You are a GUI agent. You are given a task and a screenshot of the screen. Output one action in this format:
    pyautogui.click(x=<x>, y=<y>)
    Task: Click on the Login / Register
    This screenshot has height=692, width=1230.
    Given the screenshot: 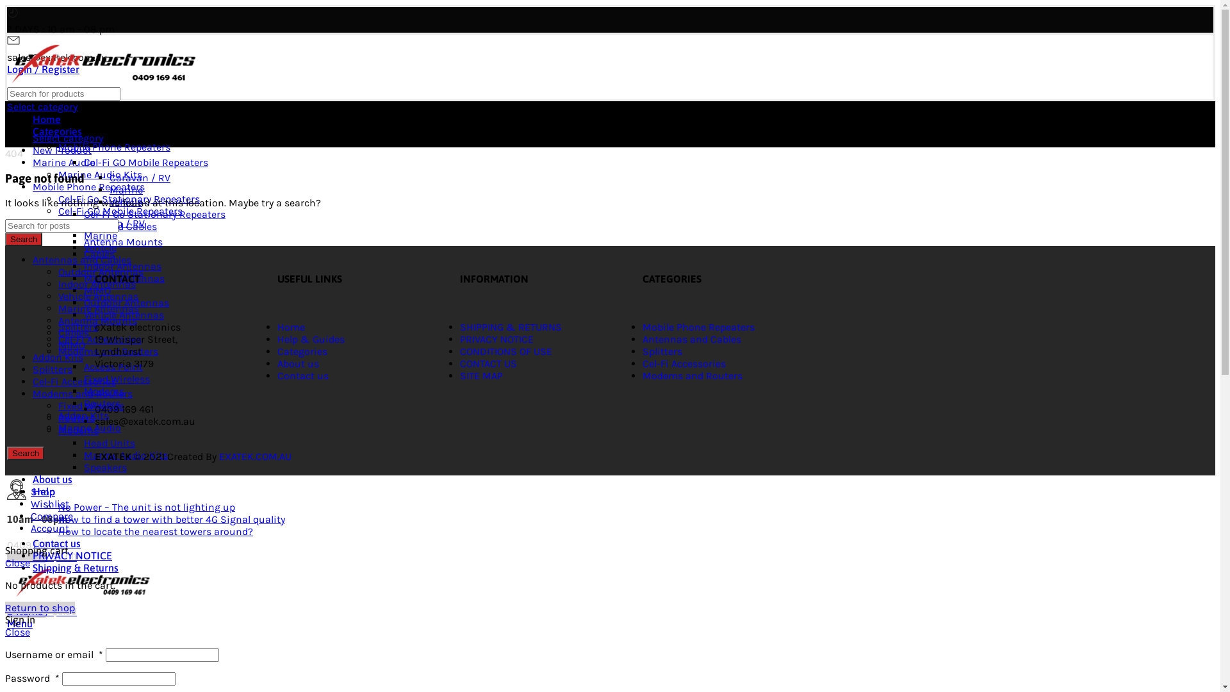 What is the action you would take?
    pyautogui.click(x=44, y=69)
    